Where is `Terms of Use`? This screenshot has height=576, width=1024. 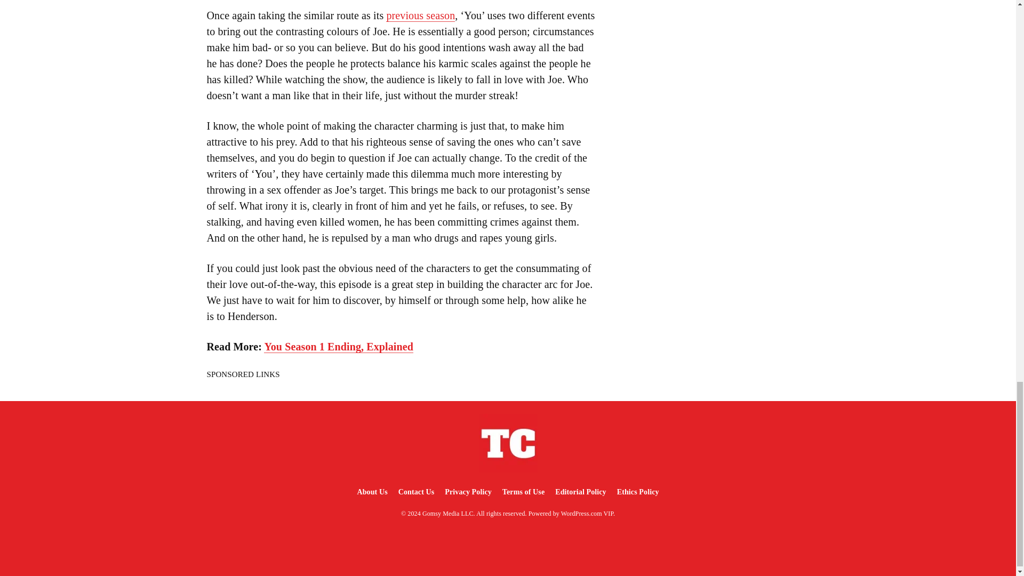 Terms of Use is located at coordinates (523, 492).